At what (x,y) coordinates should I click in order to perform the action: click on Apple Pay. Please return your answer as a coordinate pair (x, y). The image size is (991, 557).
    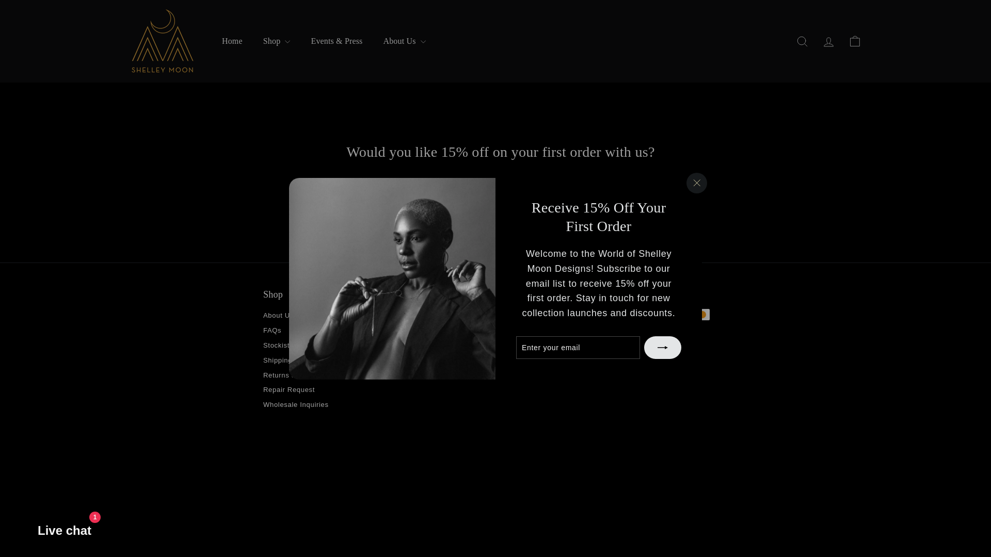
    Looking at the image, I should click on (653, 315).